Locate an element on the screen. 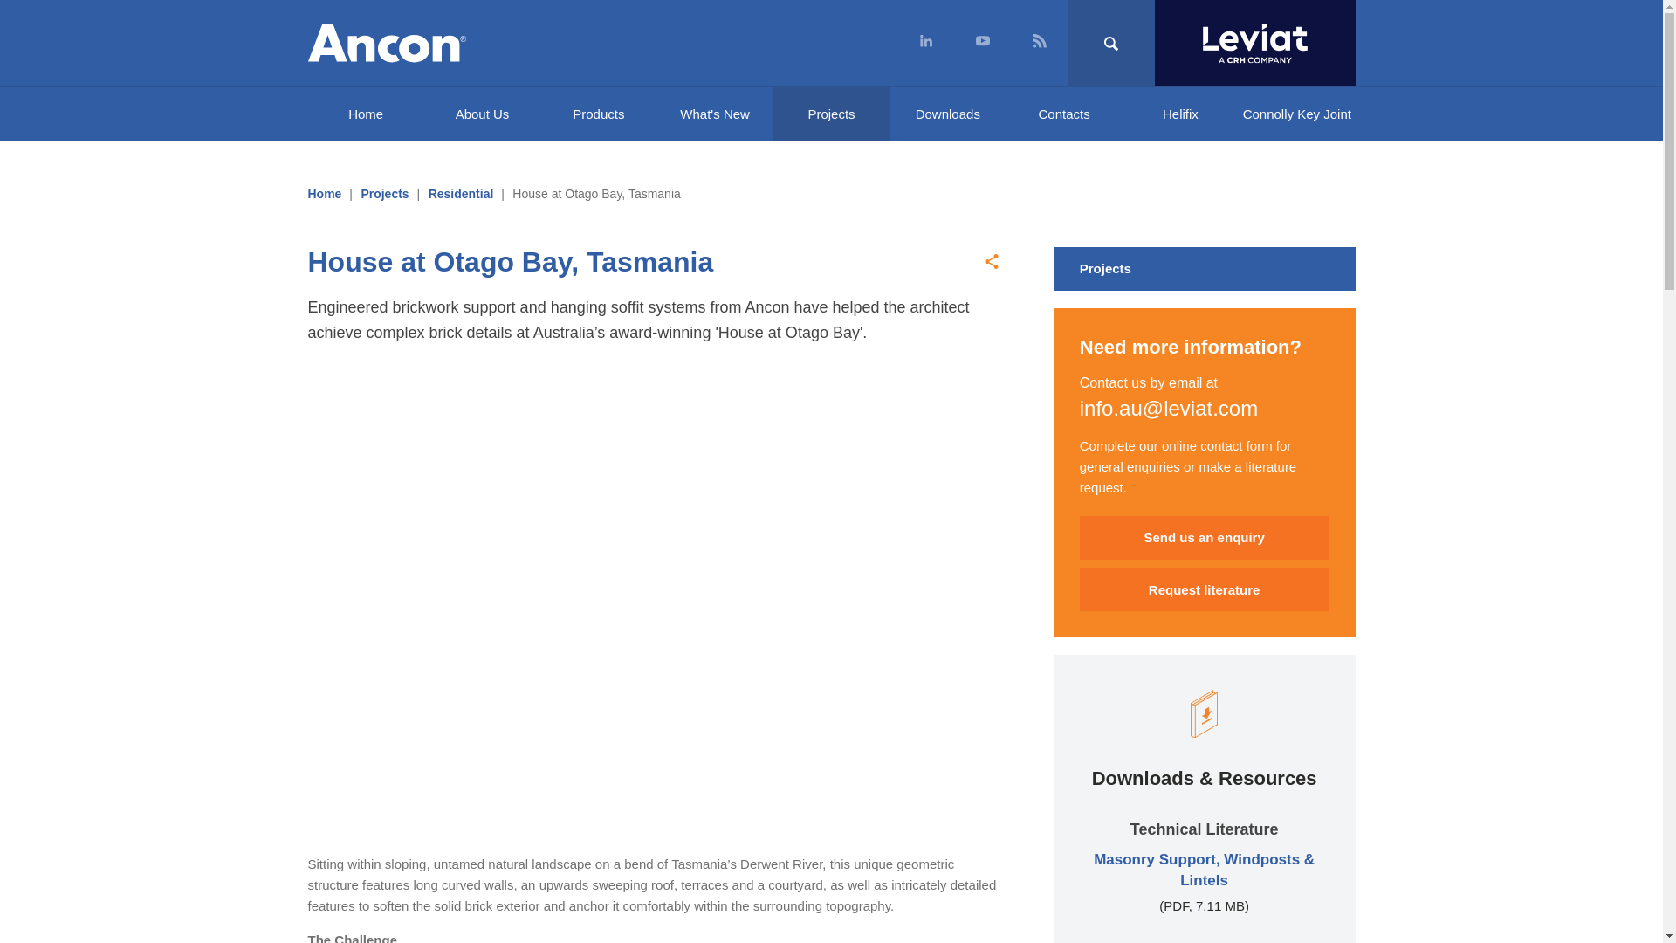 This screenshot has width=1676, height=943. Residential is located at coordinates (461, 194).